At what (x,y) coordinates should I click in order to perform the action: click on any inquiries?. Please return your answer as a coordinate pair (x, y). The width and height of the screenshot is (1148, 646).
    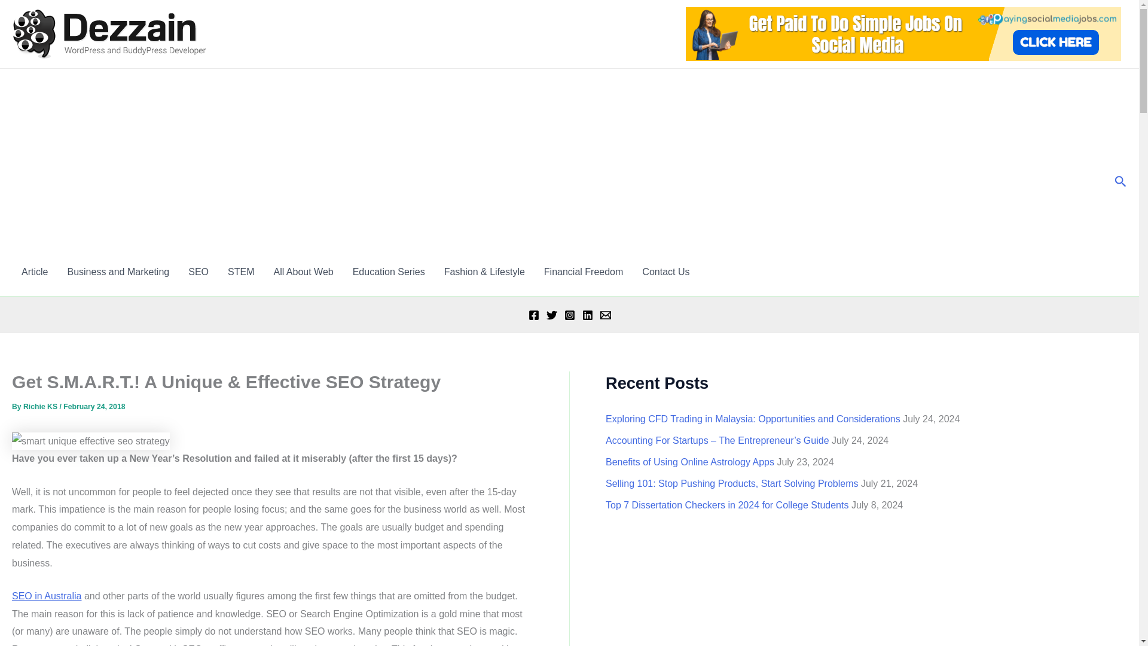
    Looking at the image, I should click on (665, 272).